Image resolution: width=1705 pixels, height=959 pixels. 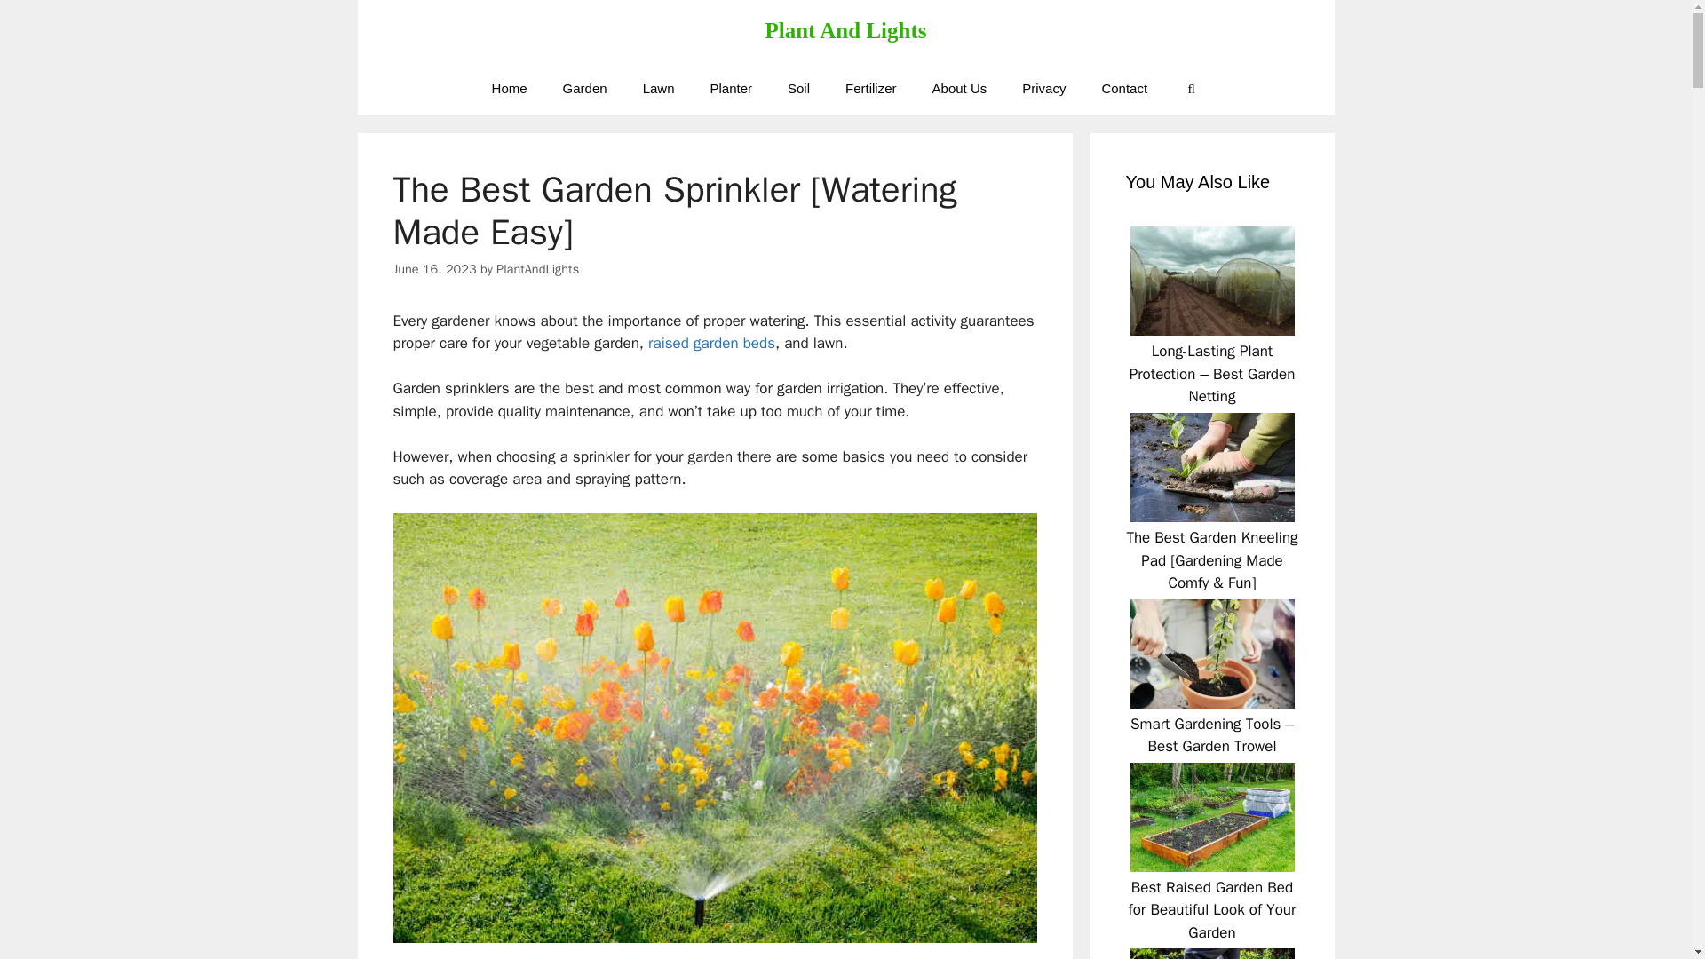 What do you see at coordinates (510, 89) in the screenshot?
I see `Home` at bounding box center [510, 89].